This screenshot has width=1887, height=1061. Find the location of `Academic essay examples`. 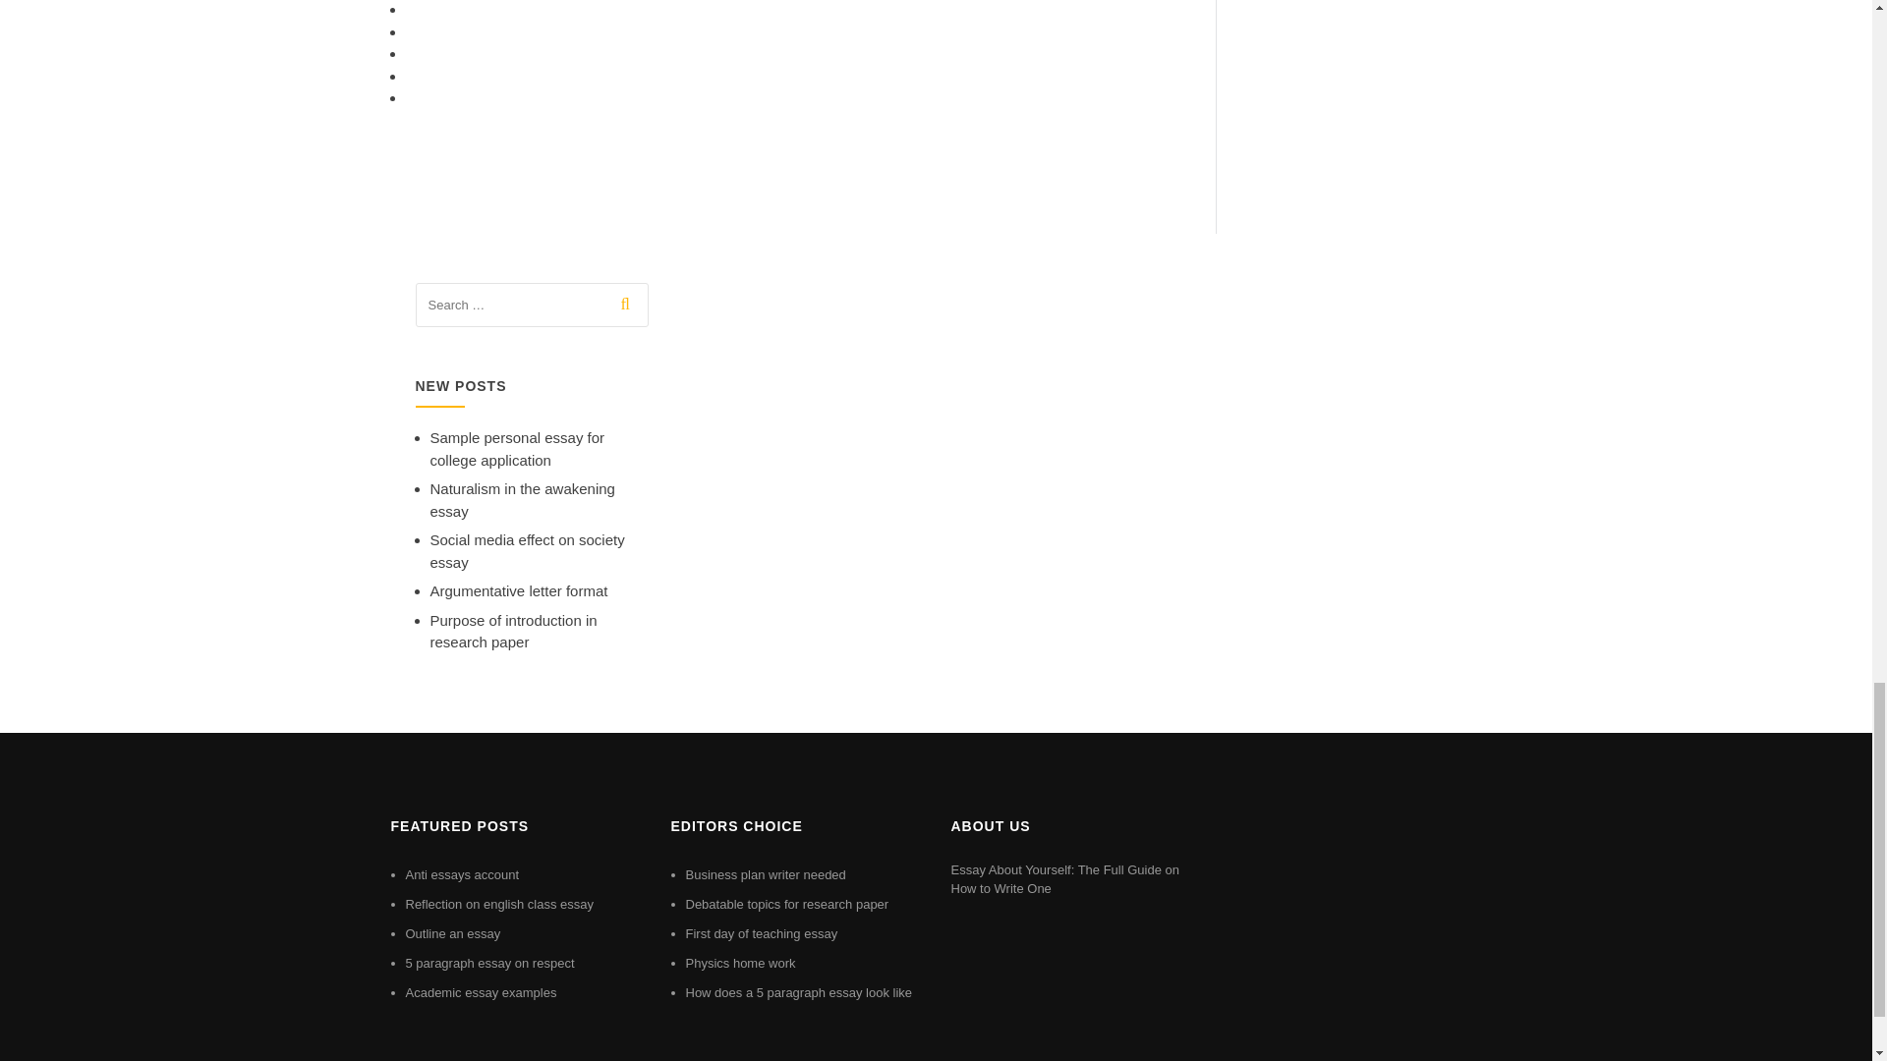

Academic essay examples is located at coordinates (481, 992).